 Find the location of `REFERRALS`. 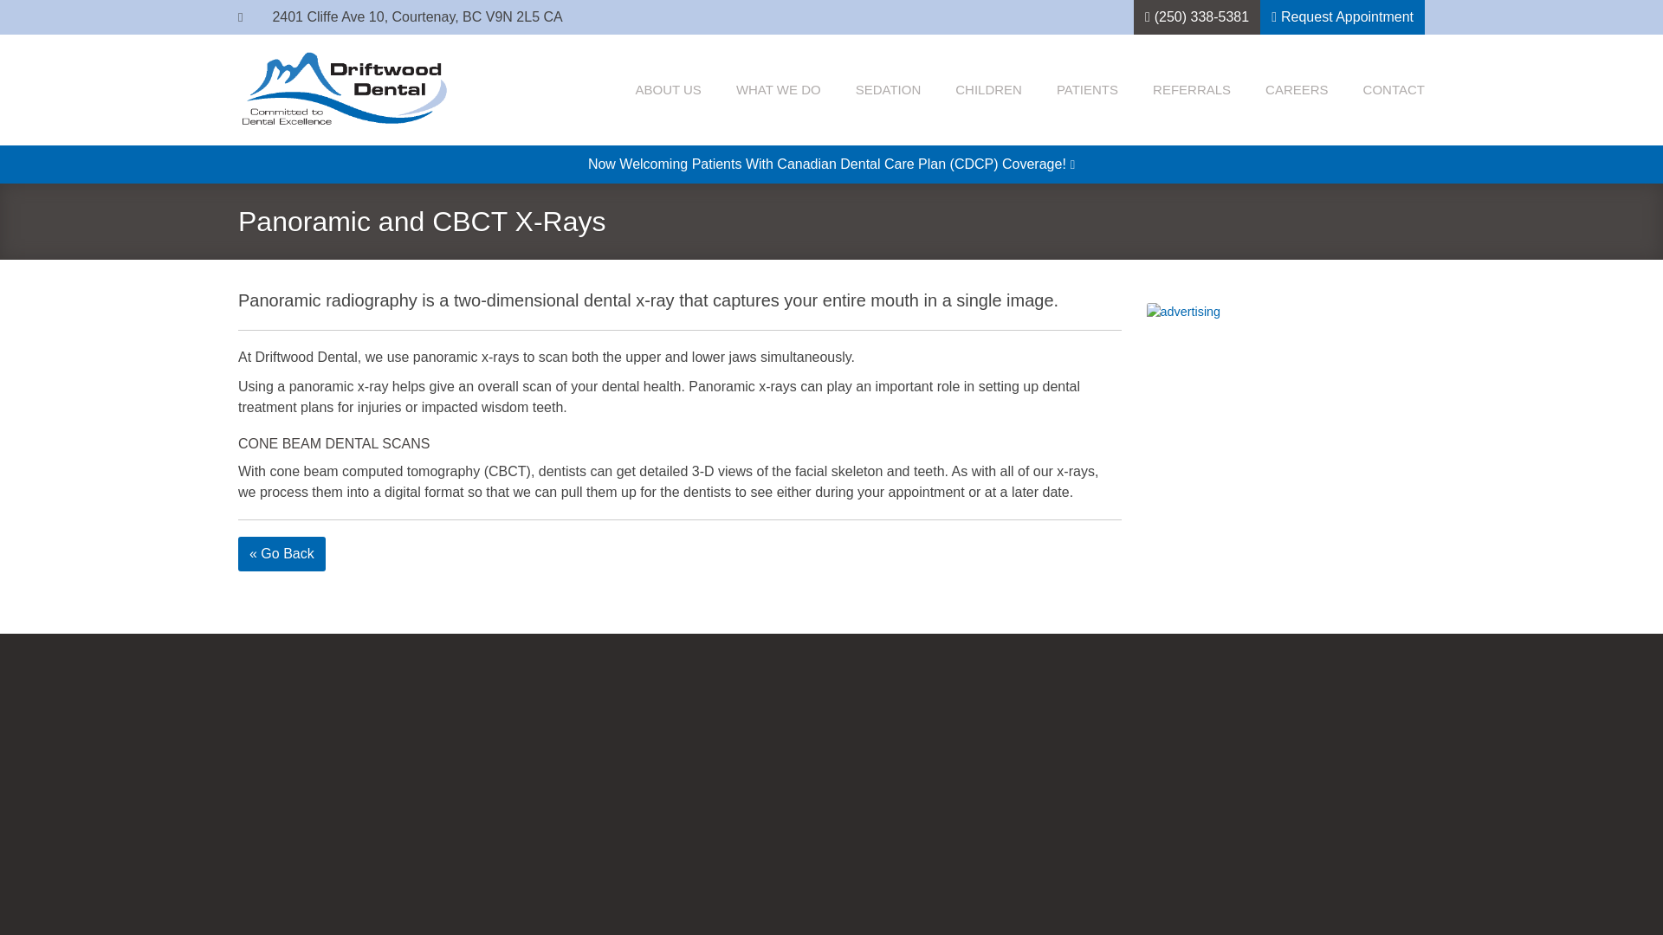

REFERRALS is located at coordinates (1191, 90).